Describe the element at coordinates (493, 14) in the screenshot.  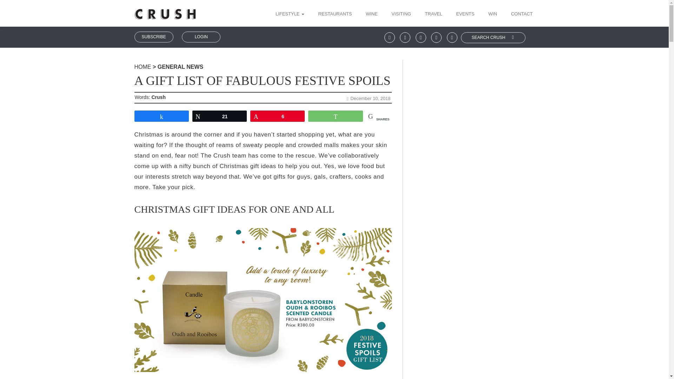
I see `WIN` at that location.